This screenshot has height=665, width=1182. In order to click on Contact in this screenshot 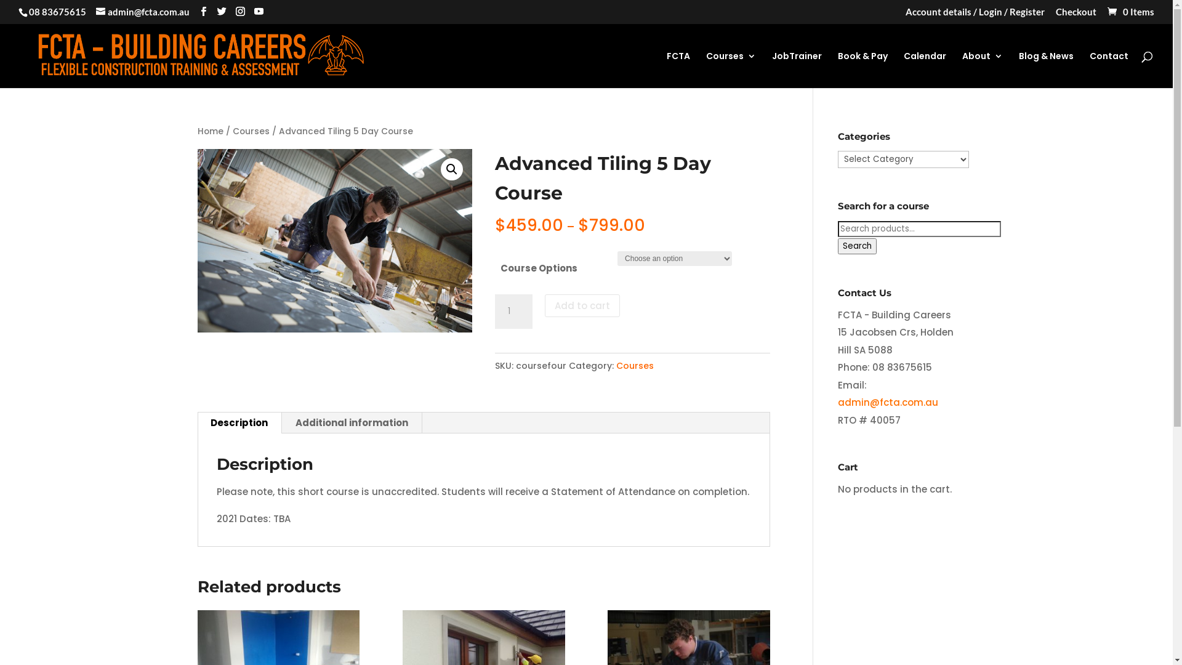, I will do `click(1109, 70)`.